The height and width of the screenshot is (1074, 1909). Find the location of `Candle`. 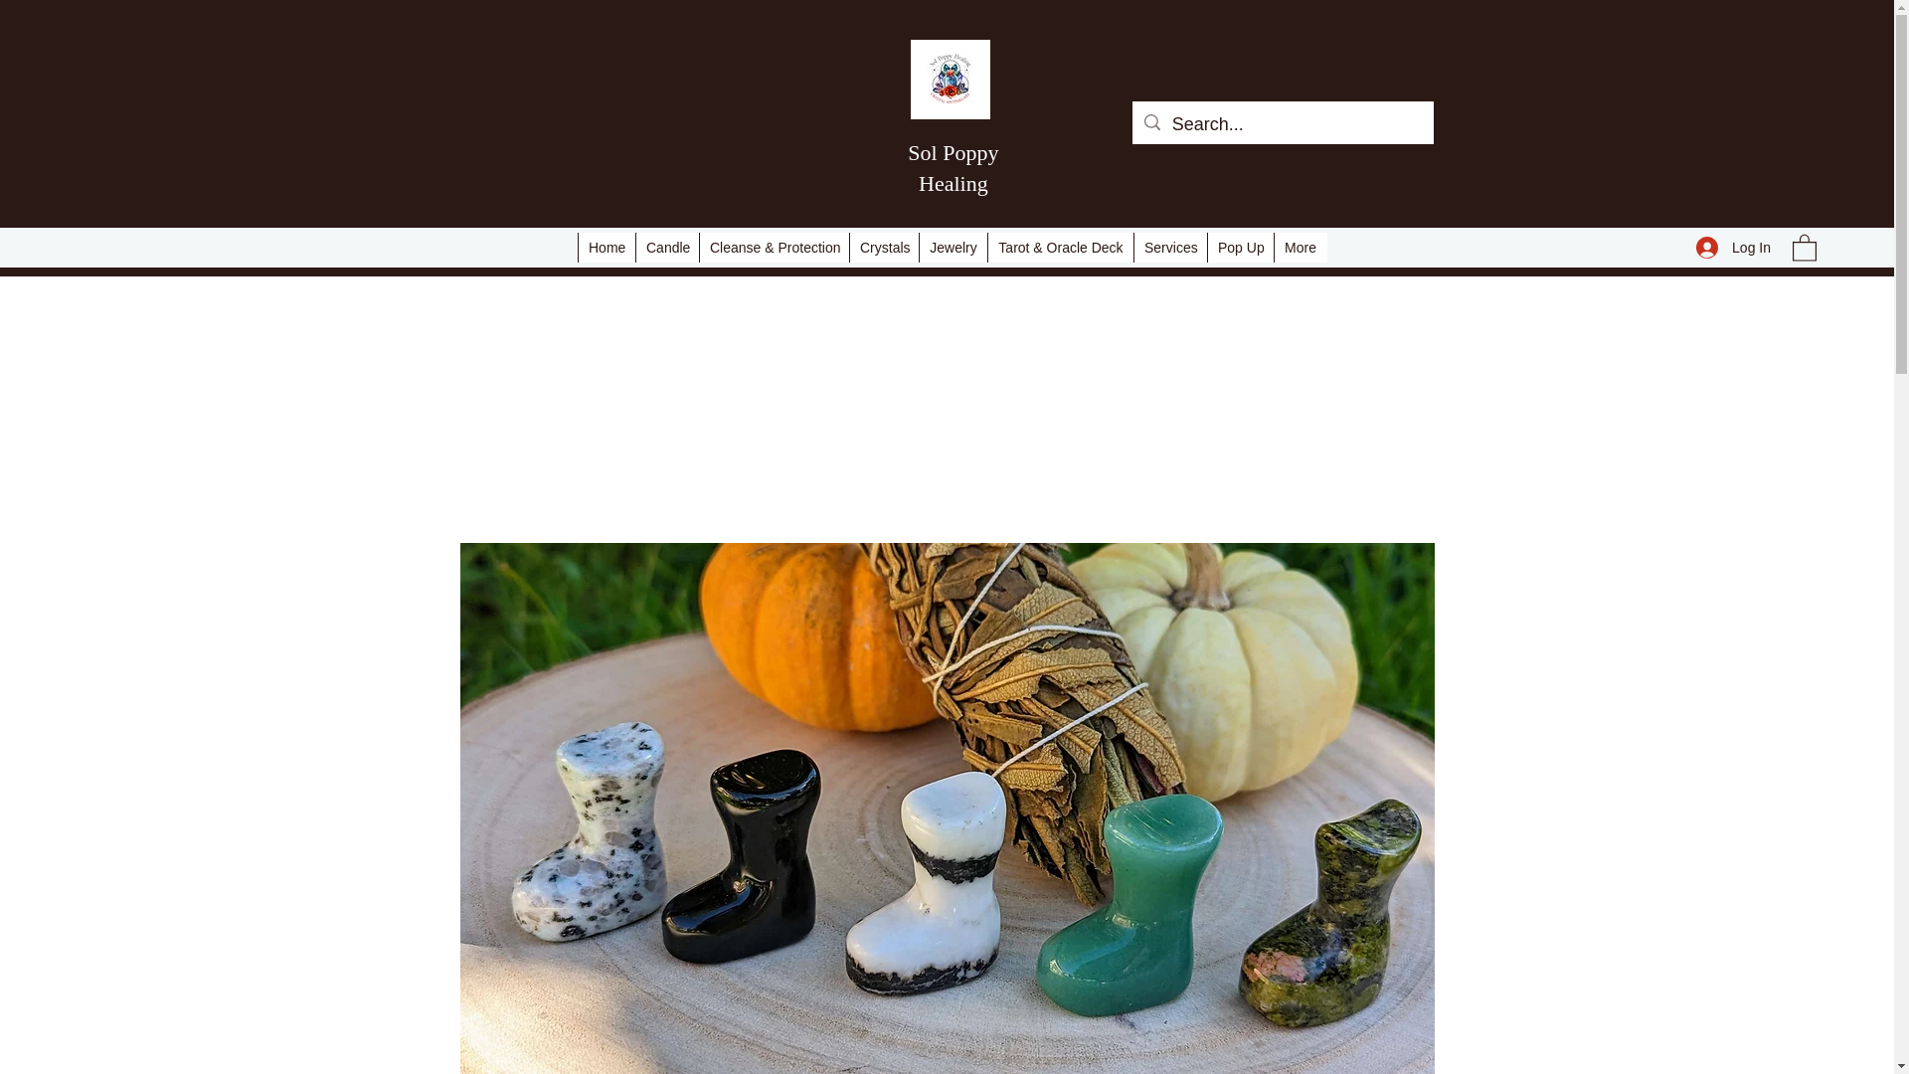

Candle is located at coordinates (666, 247).